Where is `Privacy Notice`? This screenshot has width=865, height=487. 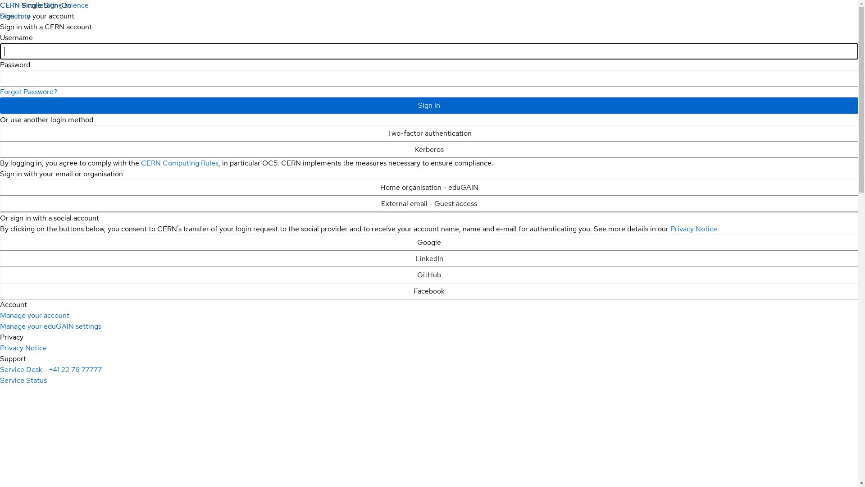
Privacy Notice is located at coordinates (23, 348).